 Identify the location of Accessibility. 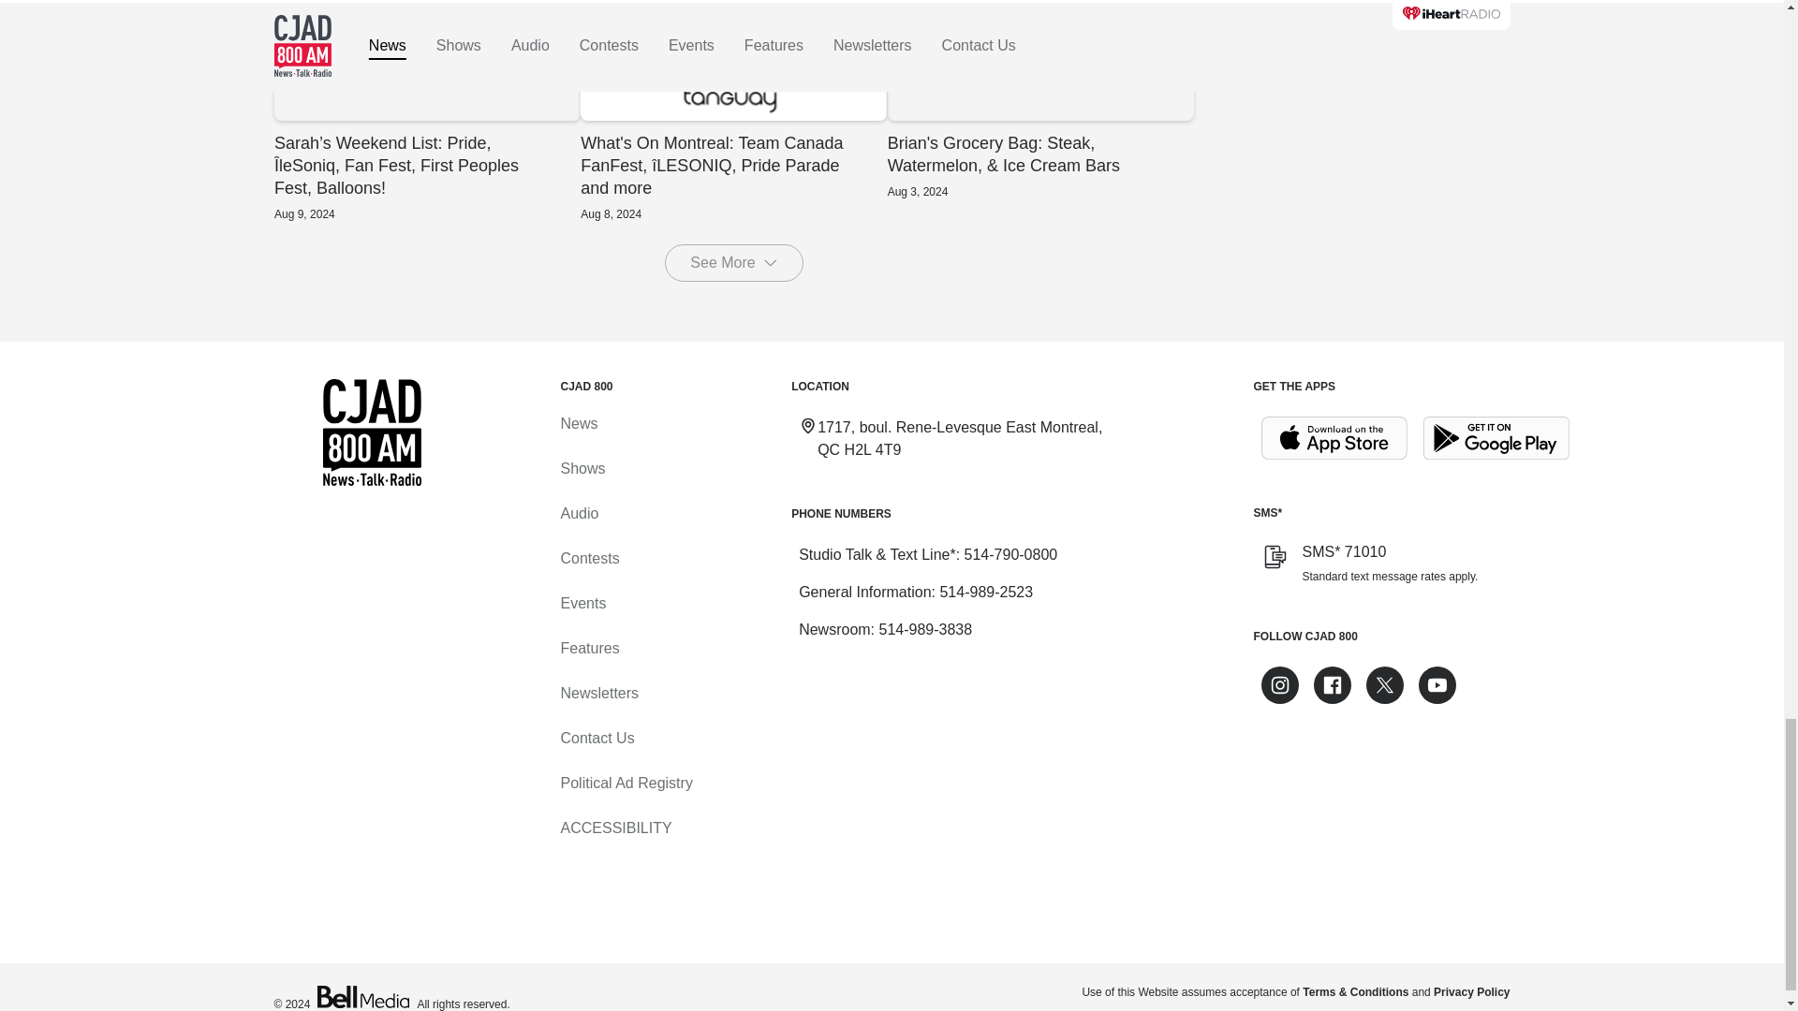
(614, 828).